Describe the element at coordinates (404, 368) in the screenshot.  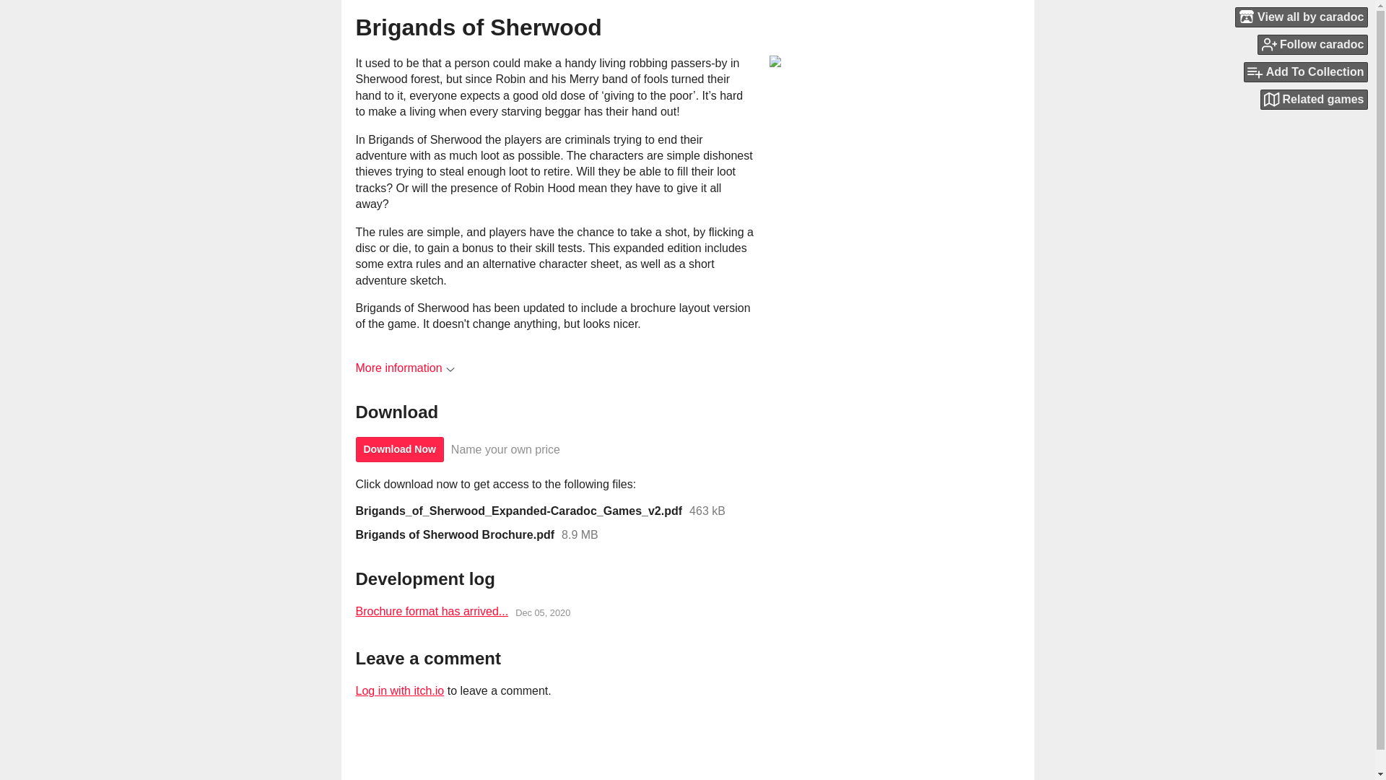
I see `More information` at that location.